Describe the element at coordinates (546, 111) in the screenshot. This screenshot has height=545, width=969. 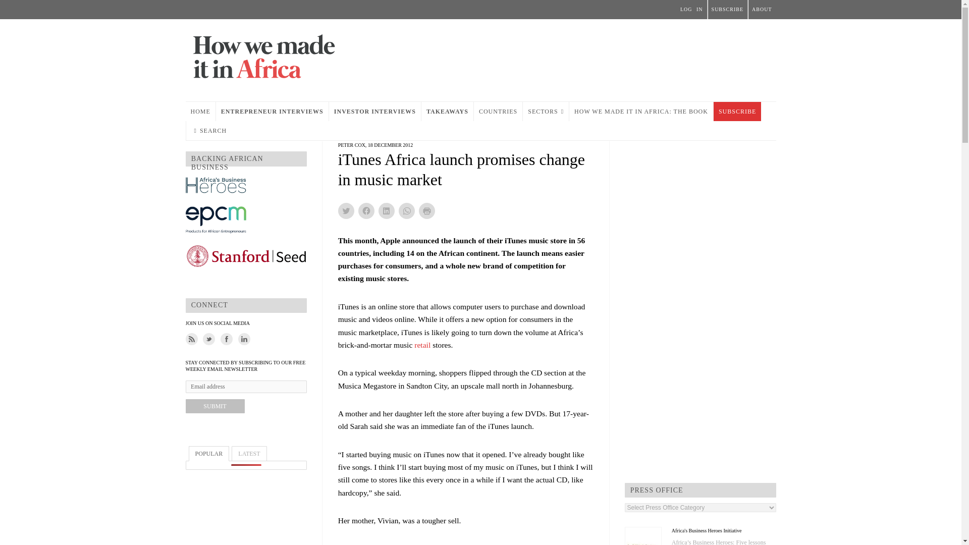
I see `SECTORS` at that location.